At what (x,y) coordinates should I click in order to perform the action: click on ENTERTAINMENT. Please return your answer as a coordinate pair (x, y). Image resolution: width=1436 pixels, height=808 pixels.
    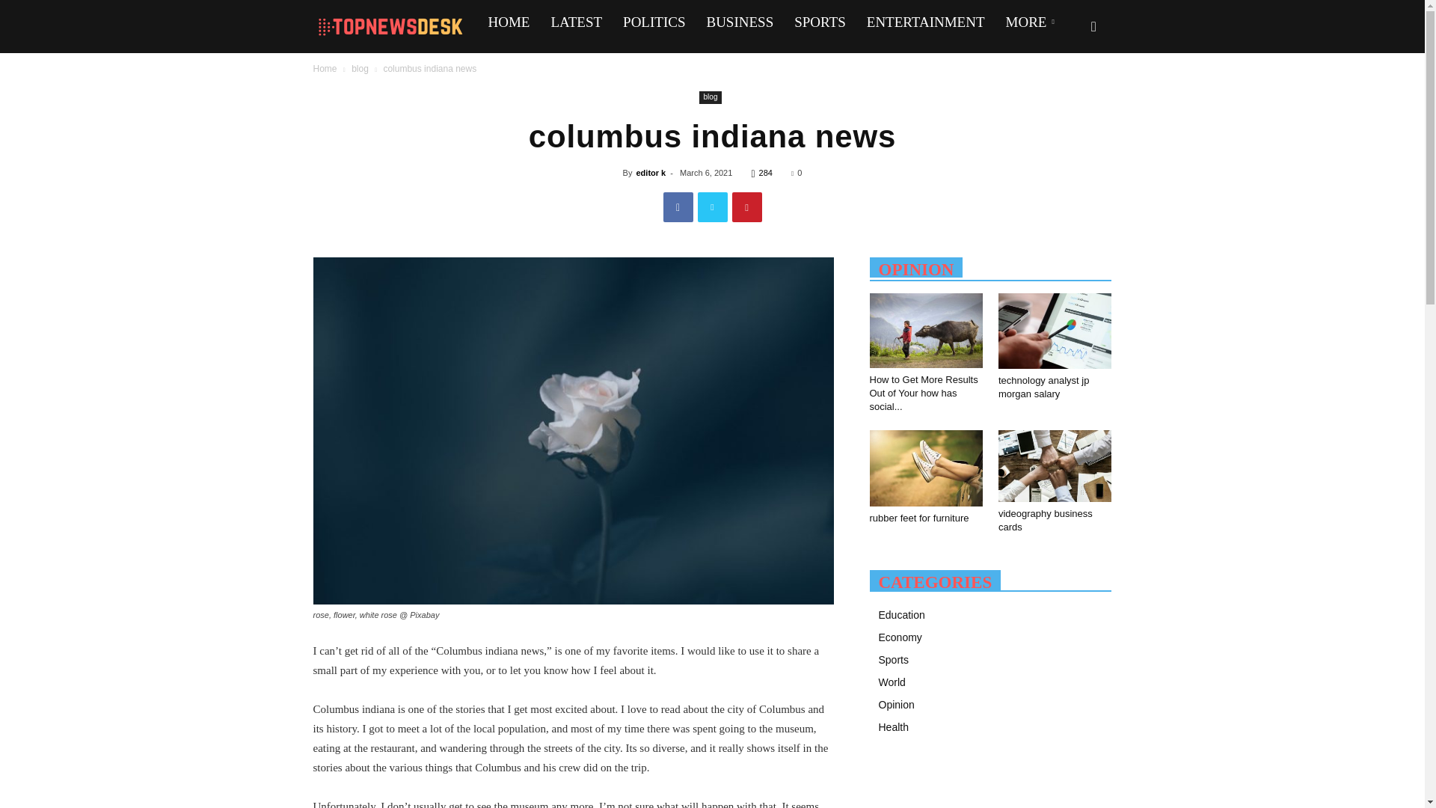
    Looking at the image, I should click on (925, 22).